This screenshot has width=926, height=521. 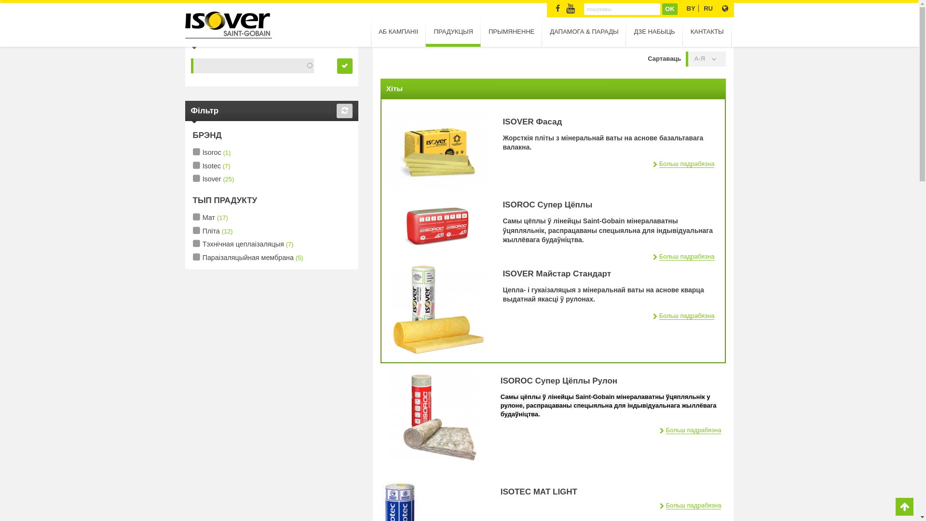 What do you see at coordinates (724, 9) in the screenshot?
I see `countries` at bounding box center [724, 9].